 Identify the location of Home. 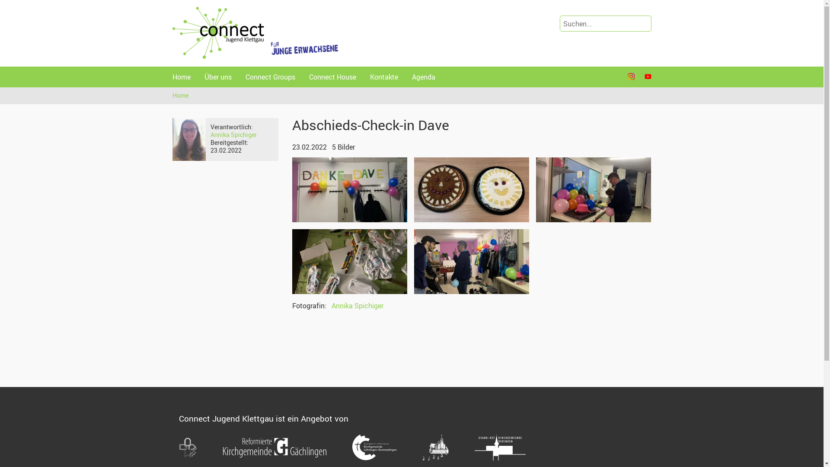
(181, 77).